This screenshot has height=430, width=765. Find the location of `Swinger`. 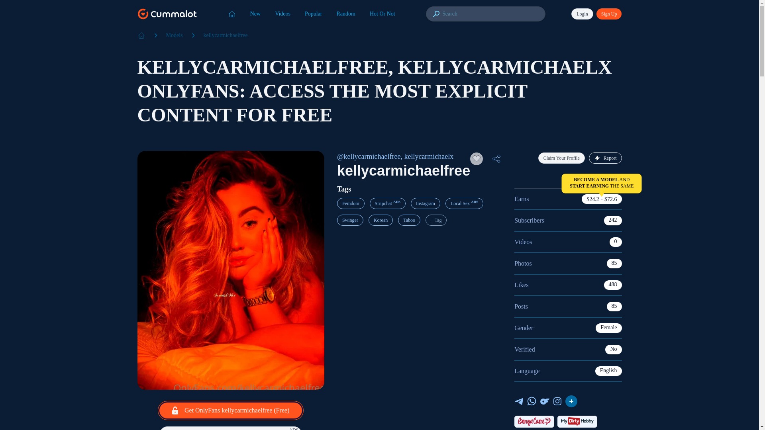

Swinger is located at coordinates (350, 220).